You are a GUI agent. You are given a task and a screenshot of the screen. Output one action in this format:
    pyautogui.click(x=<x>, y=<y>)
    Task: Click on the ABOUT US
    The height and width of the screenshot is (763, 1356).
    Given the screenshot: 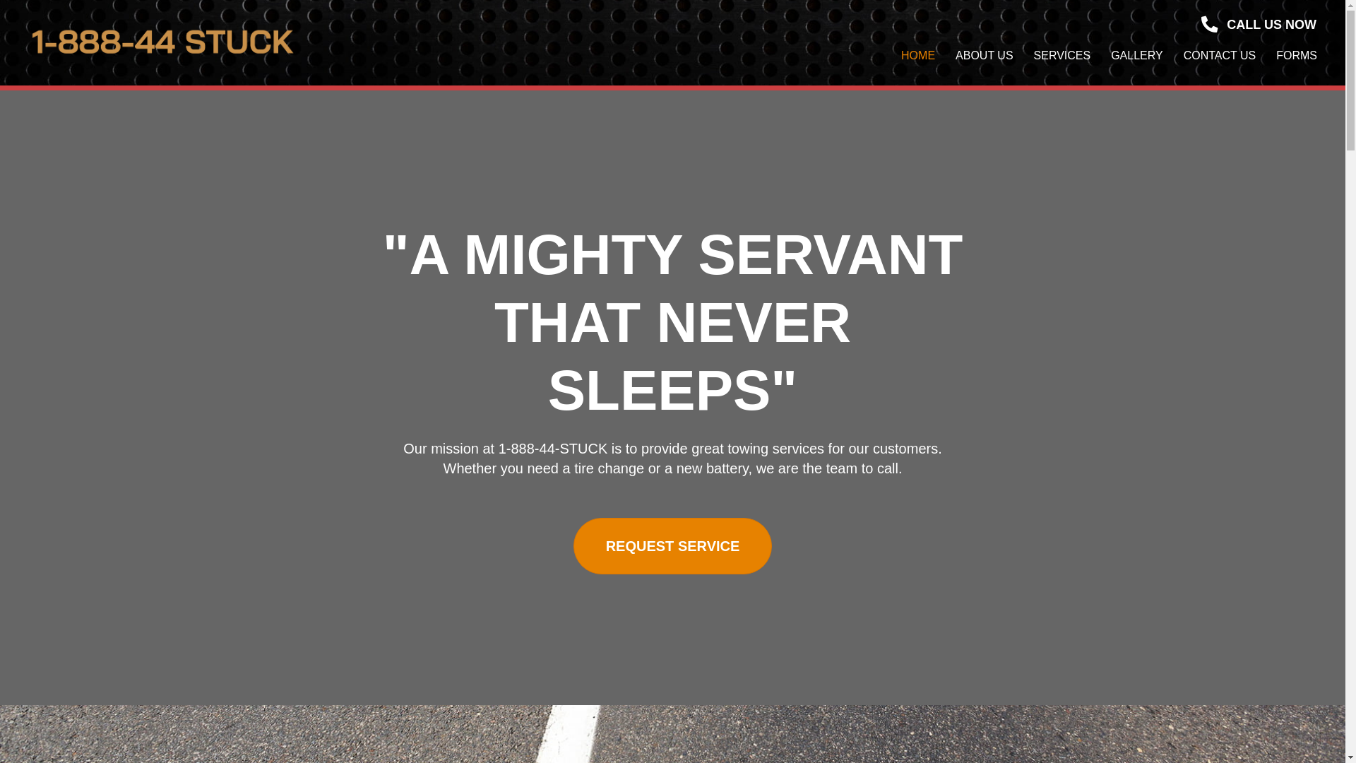 What is the action you would take?
    pyautogui.click(x=985, y=56)
    